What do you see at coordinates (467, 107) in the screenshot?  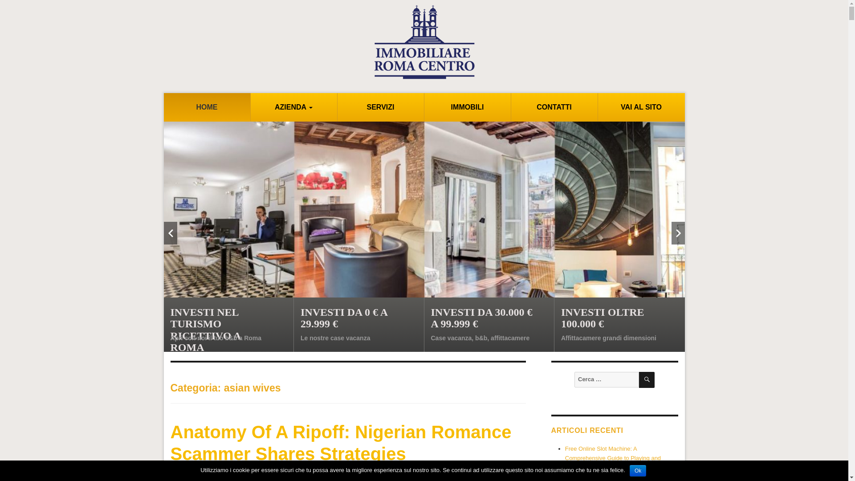 I see `IMMOBILI` at bounding box center [467, 107].